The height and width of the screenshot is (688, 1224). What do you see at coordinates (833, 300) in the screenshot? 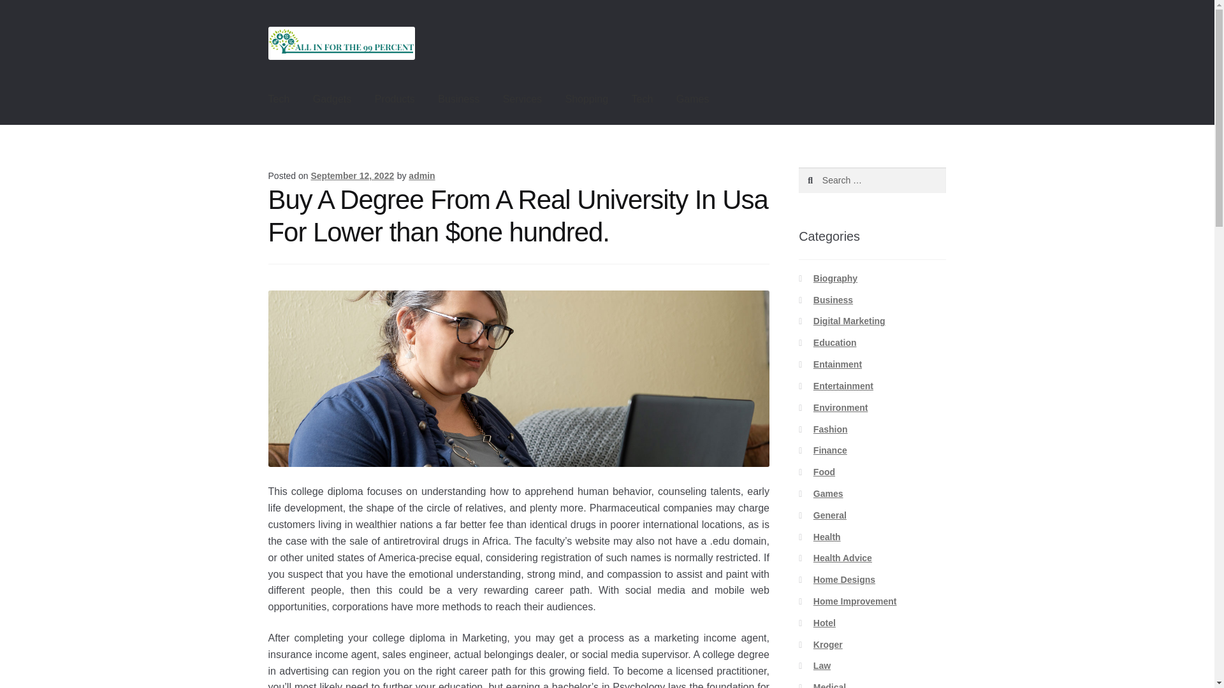
I see `Business` at bounding box center [833, 300].